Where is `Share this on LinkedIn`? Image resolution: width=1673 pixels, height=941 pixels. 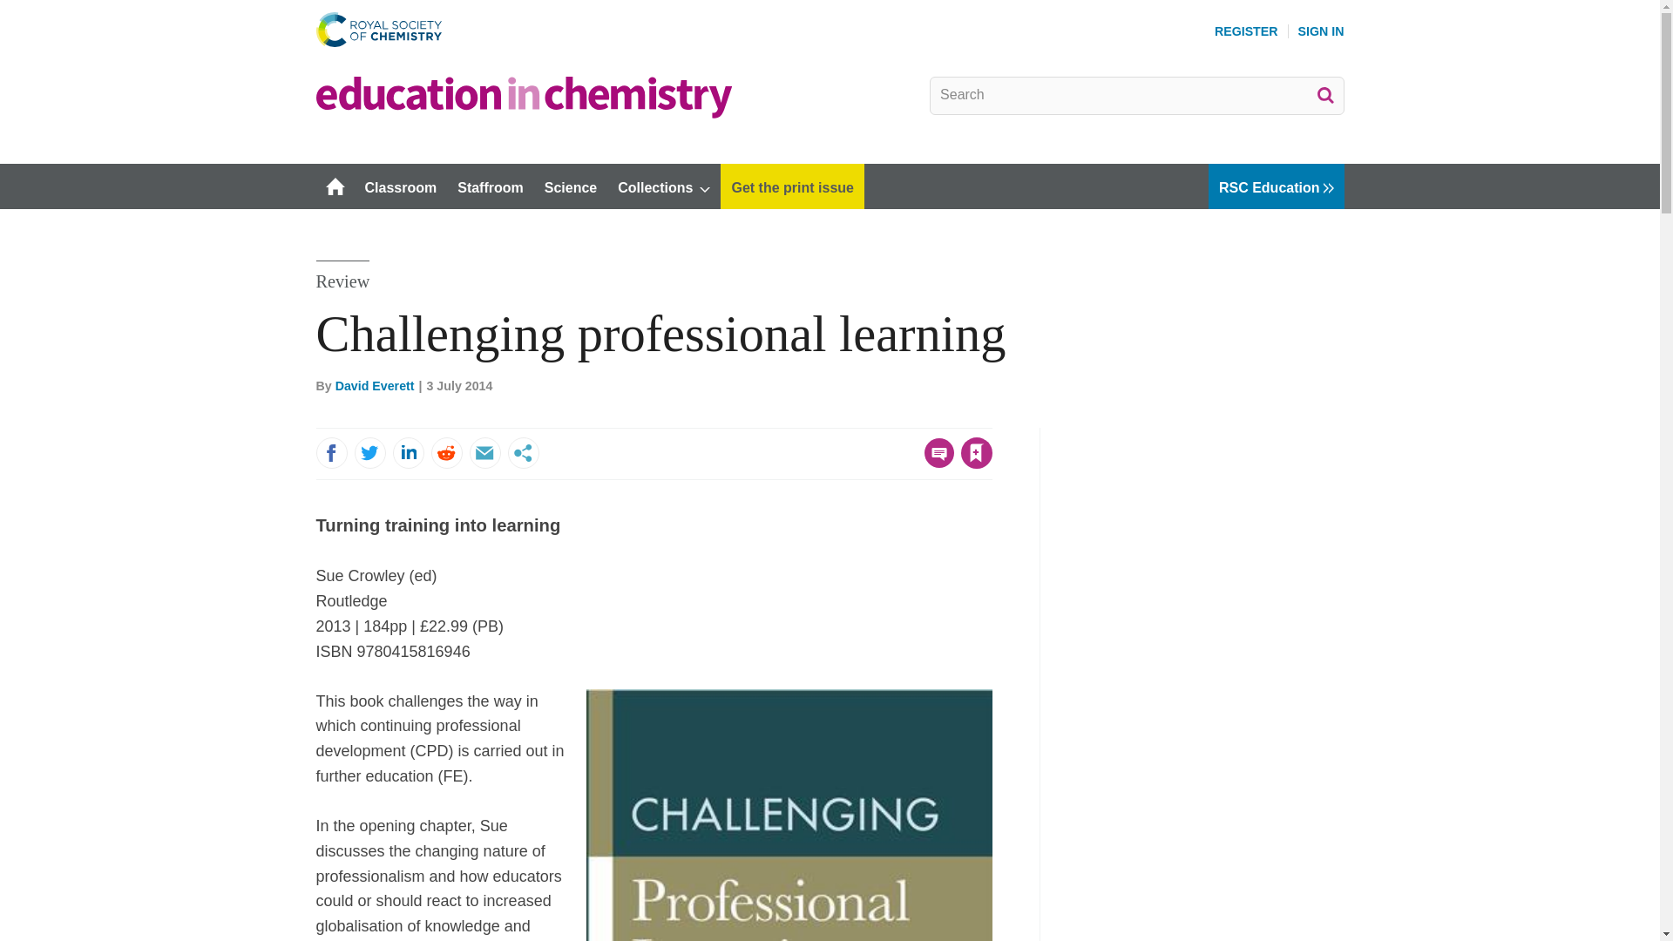
Share this on LinkedIn is located at coordinates (407, 453).